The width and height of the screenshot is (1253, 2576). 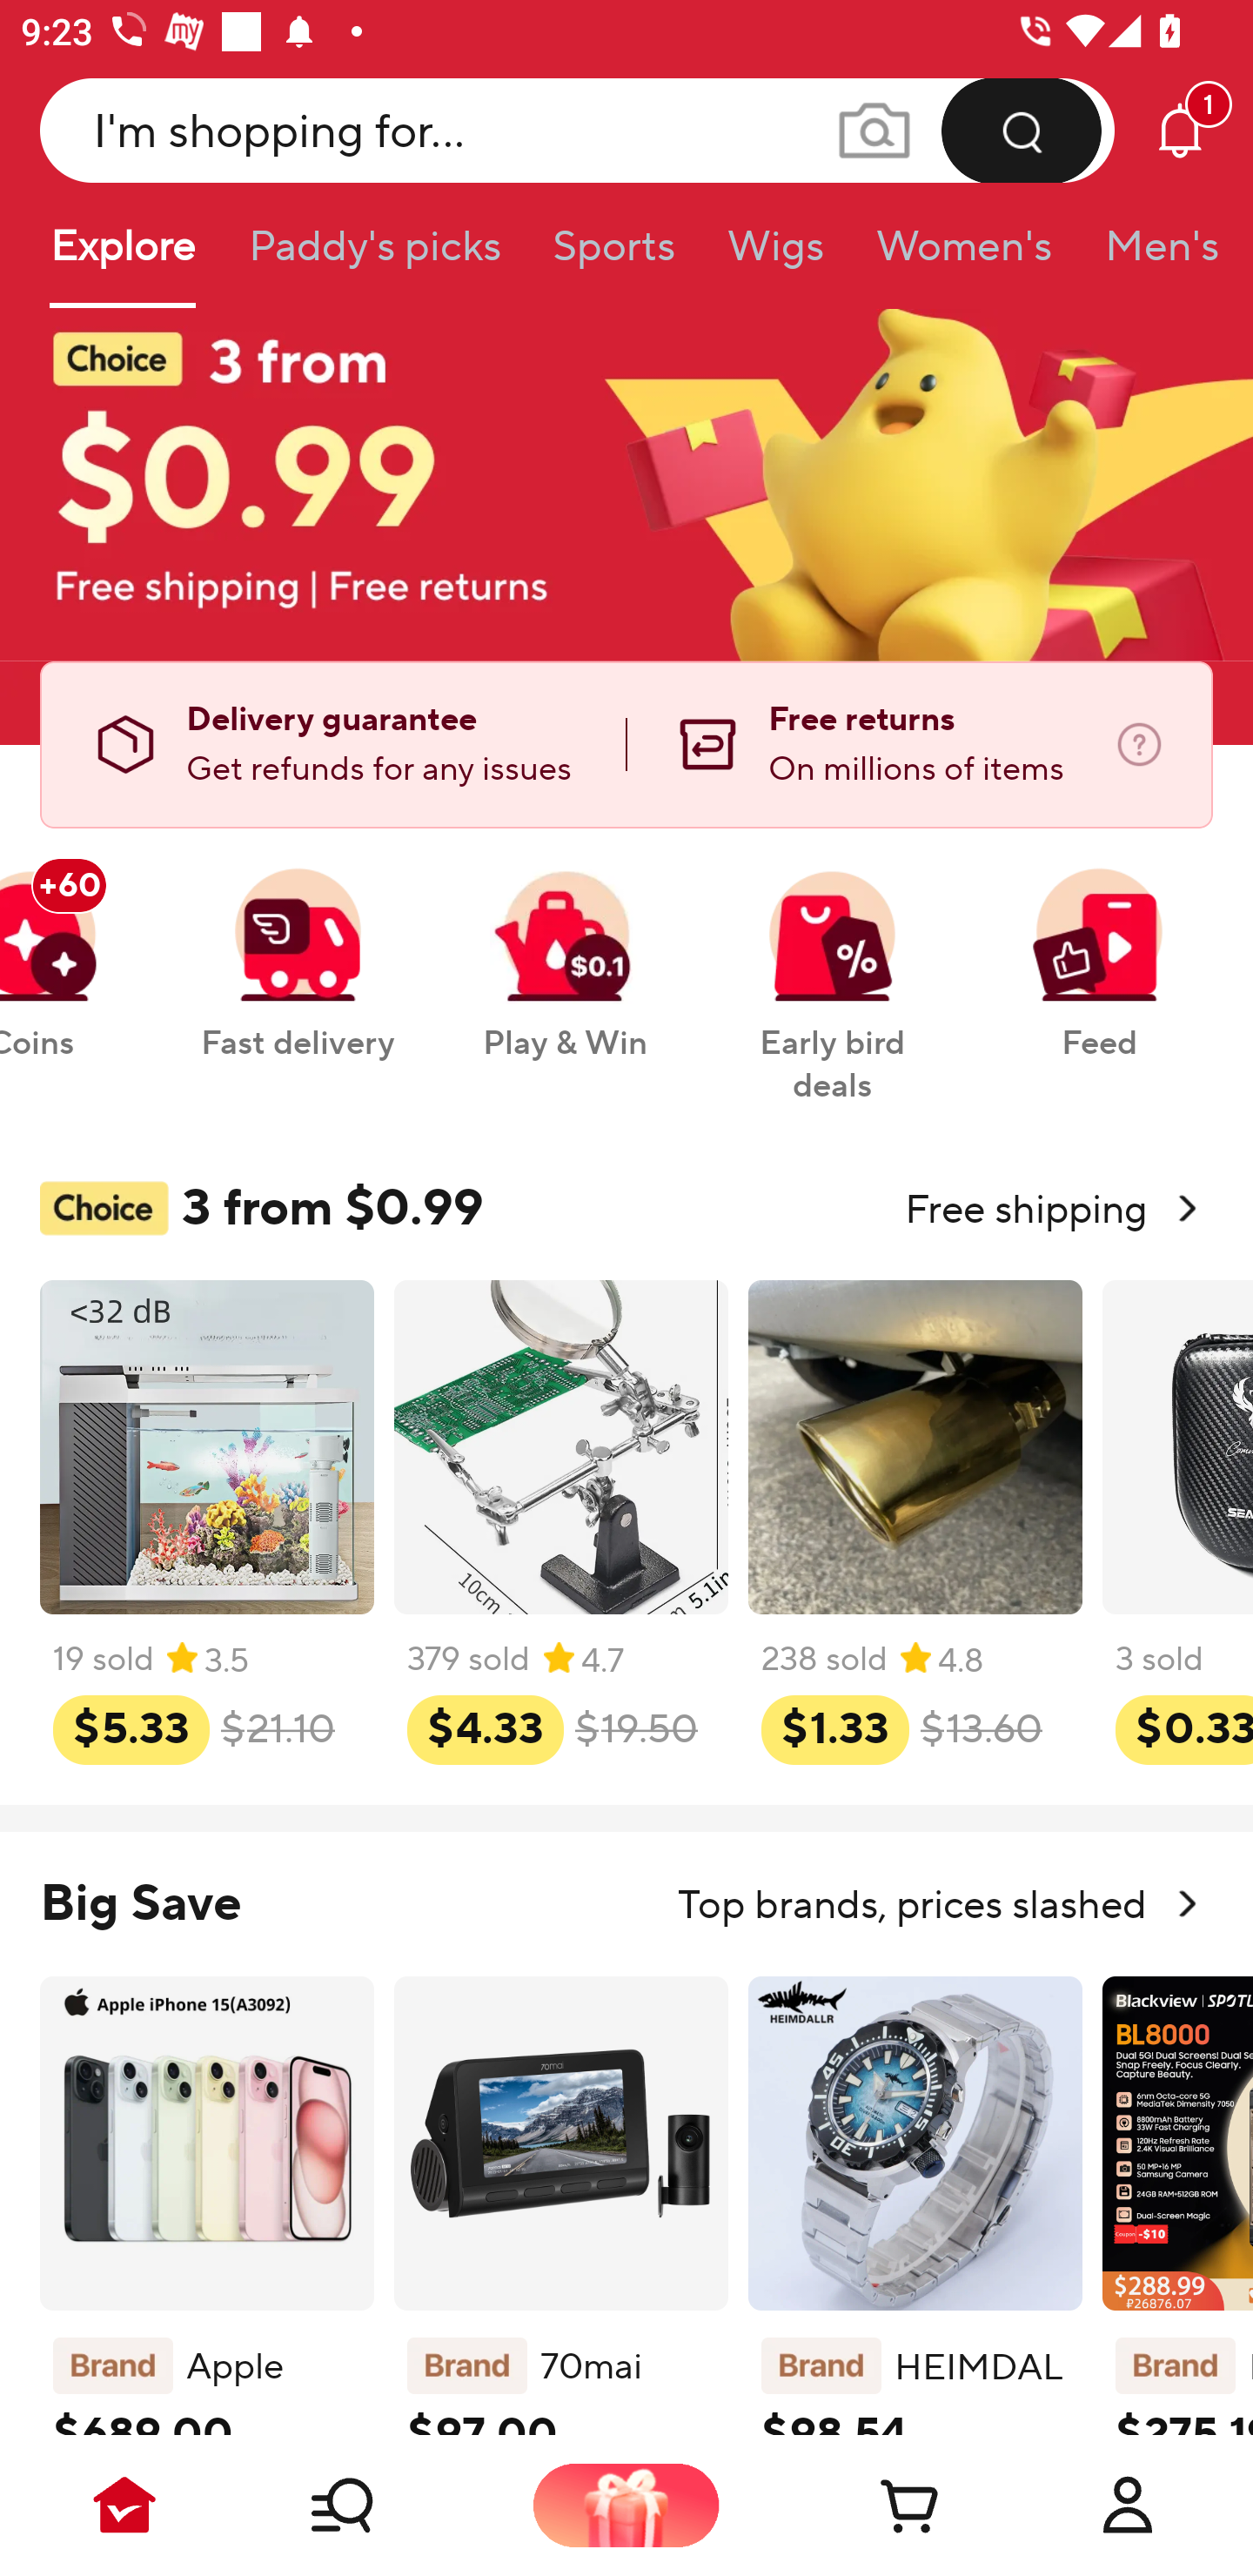 I want to click on Women's, so click(x=964, y=256).